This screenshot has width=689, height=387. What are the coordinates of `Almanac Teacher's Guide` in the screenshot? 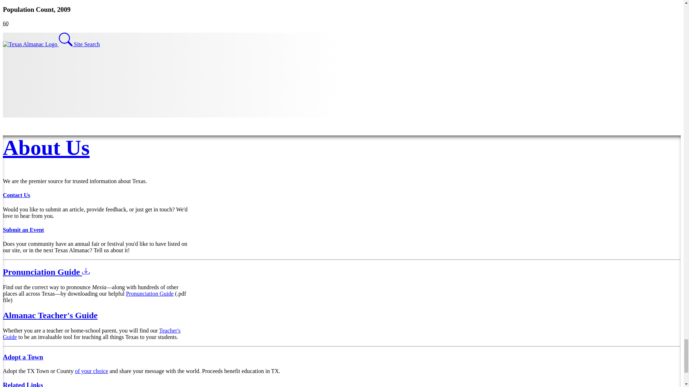 It's located at (50, 315).